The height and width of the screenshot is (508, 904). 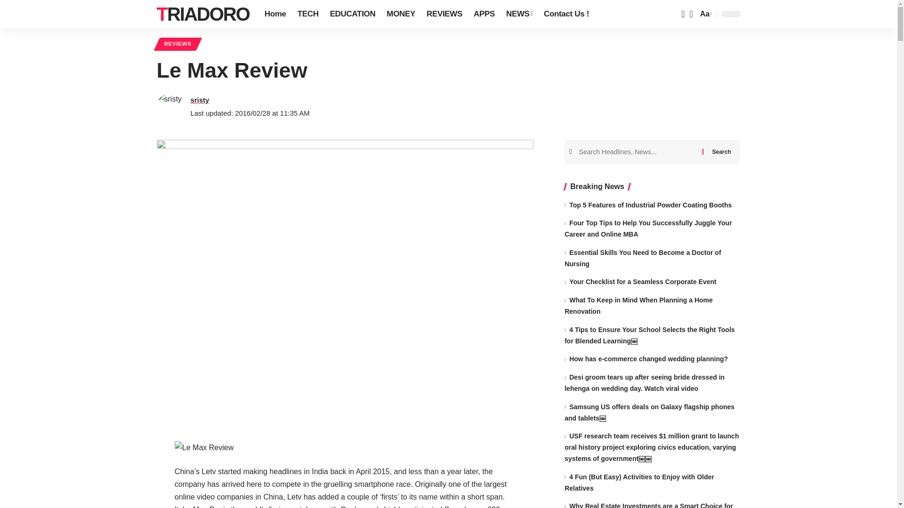 I want to click on Aa, so click(x=705, y=14).